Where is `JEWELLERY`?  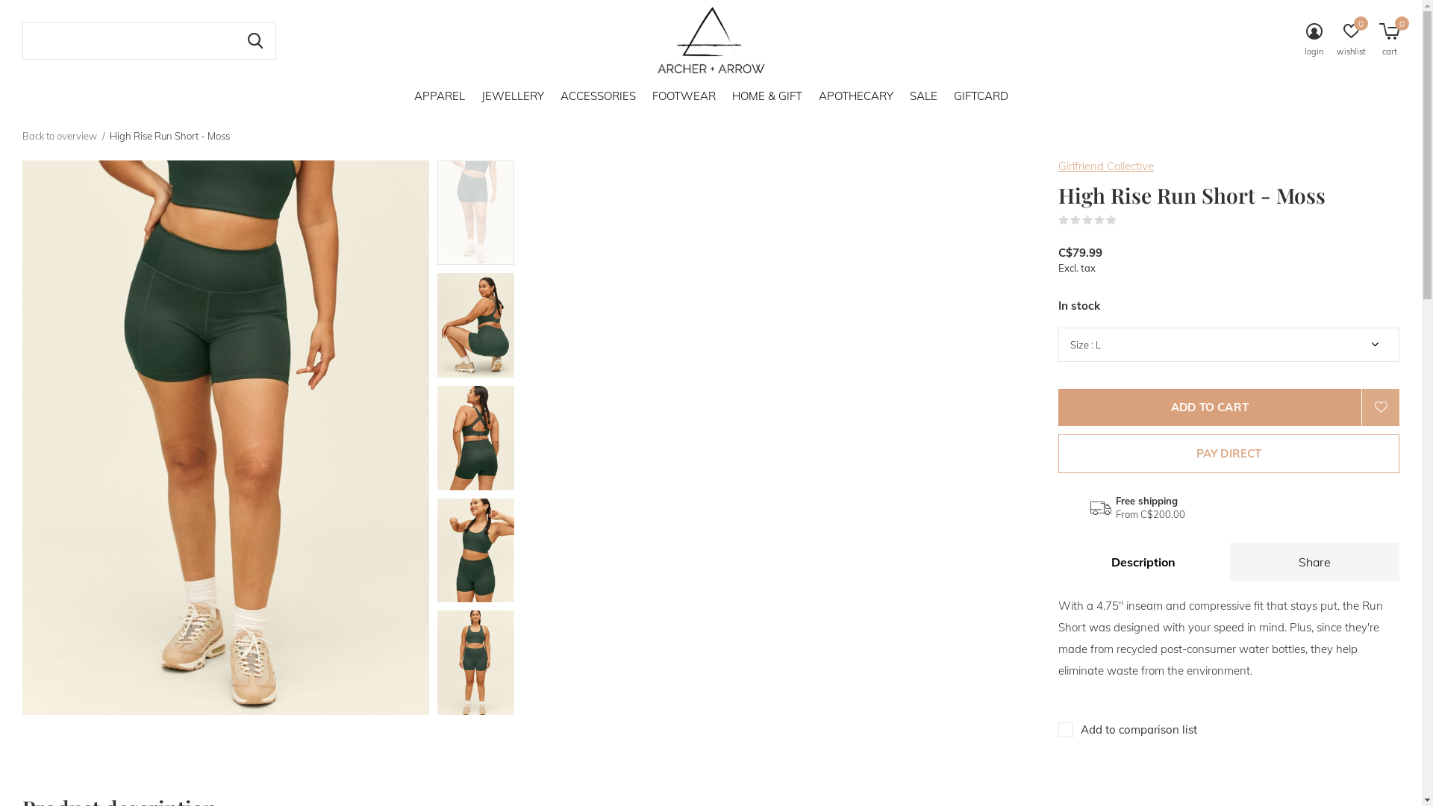 JEWELLERY is located at coordinates (512, 96).